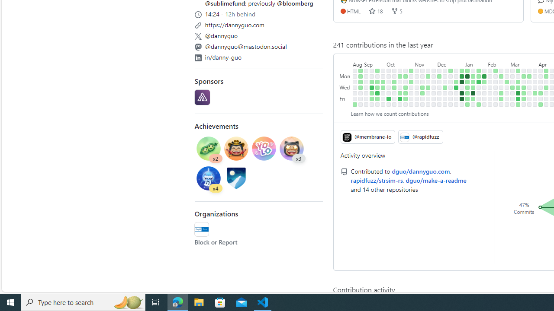 The image size is (554, 311). I want to click on No contributions on March 23rd., so click(524, 104).